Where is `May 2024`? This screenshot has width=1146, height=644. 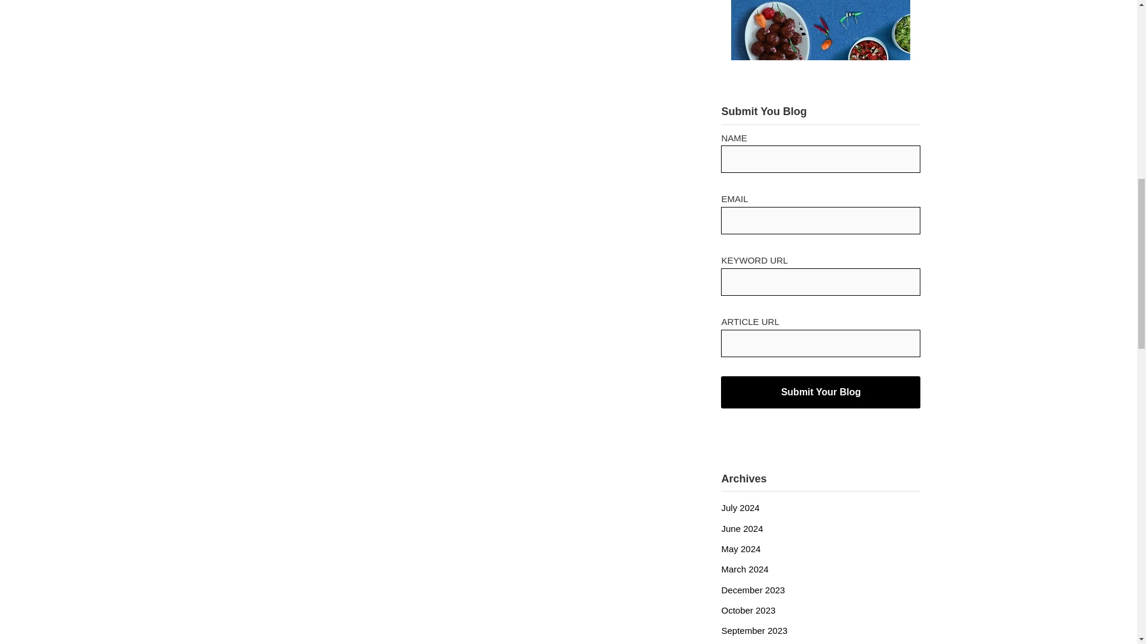 May 2024 is located at coordinates (740, 549).